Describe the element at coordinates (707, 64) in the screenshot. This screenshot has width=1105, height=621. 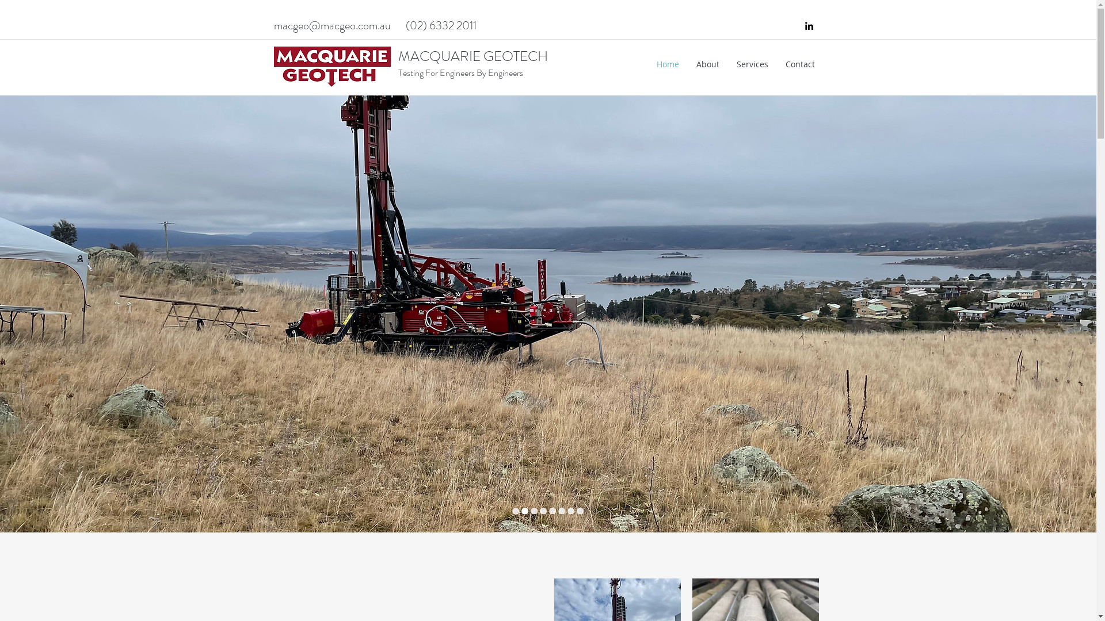
I see `About` at that location.